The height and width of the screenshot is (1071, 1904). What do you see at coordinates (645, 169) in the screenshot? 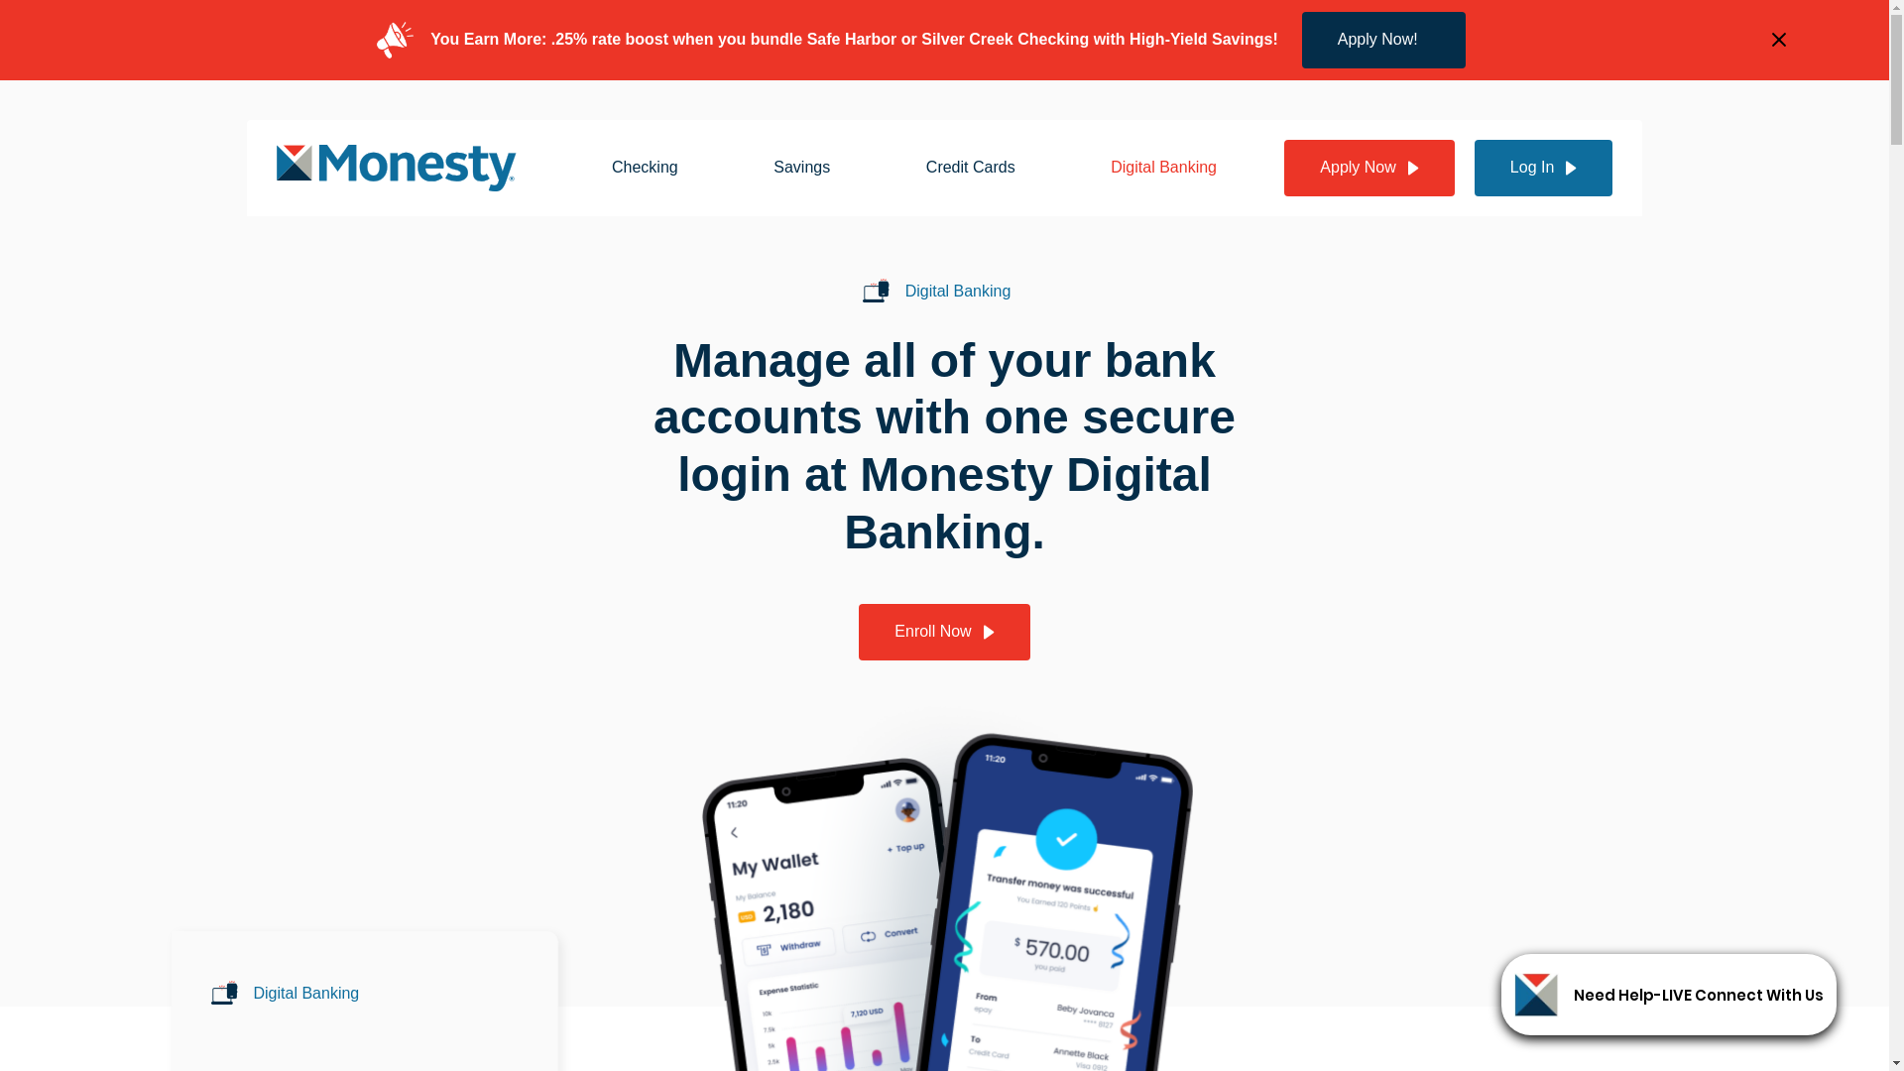
I see `Checking` at bounding box center [645, 169].